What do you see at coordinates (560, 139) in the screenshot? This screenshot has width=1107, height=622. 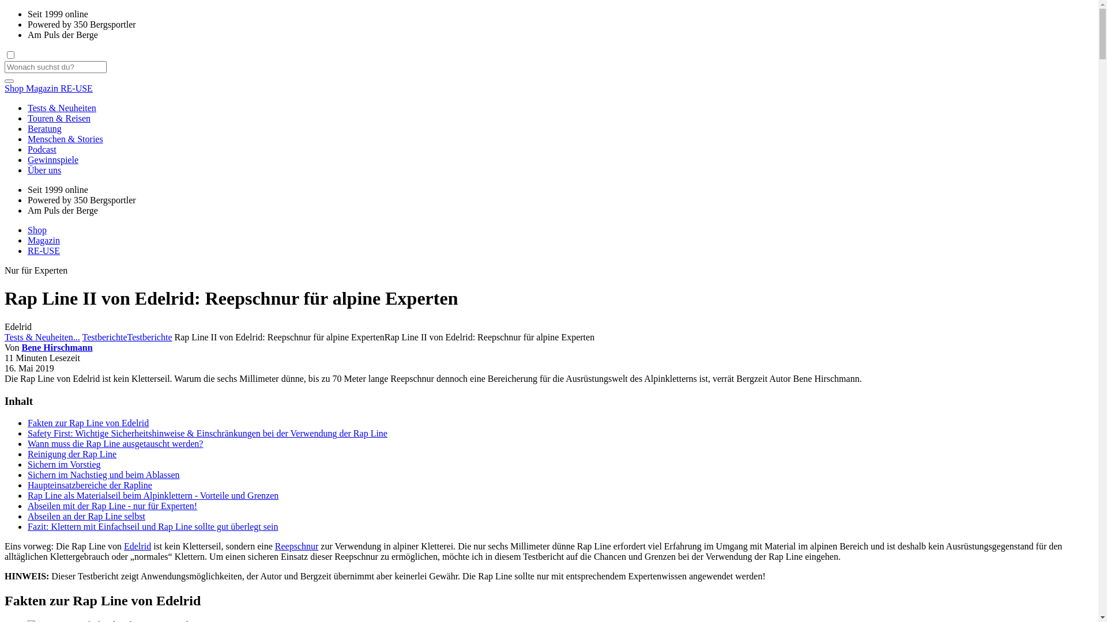 I see `Menschen & Stories` at bounding box center [560, 139].